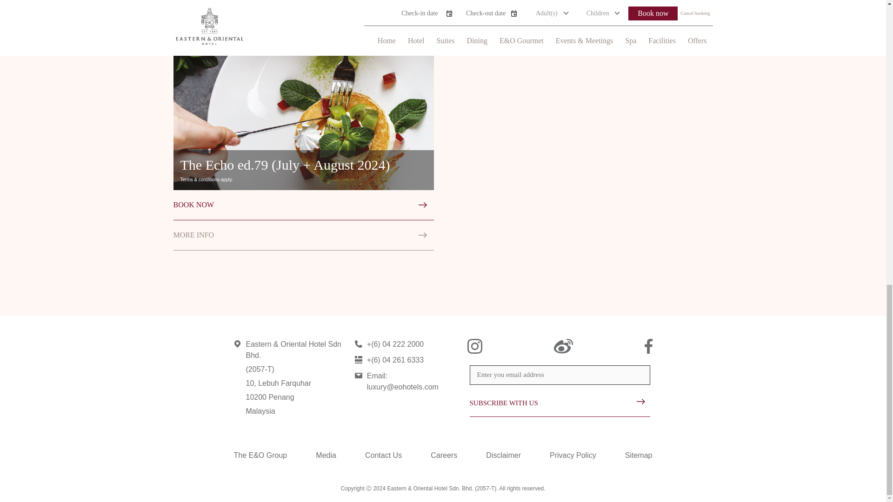 The height and width of the screenshot is (502, 893). What do you see at coordinates (573, 455) in the screenshot?
I see `Privacy Policy` at bounding box center [573, 455].